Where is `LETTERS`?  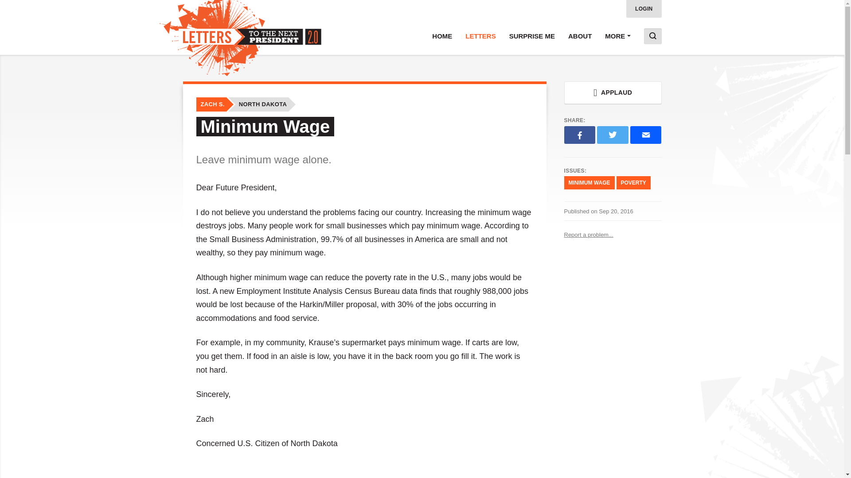
LETTERS is located at coordinates (480, 36).